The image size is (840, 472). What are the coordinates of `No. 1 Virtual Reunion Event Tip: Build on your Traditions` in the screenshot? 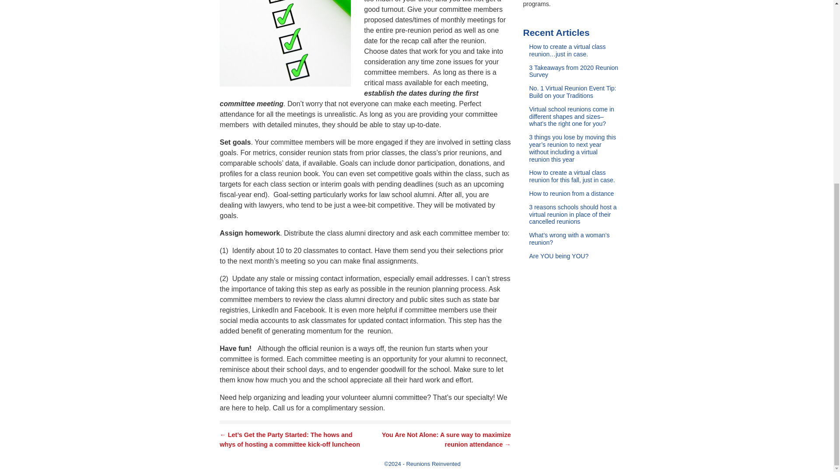 It's located at (574, 95).